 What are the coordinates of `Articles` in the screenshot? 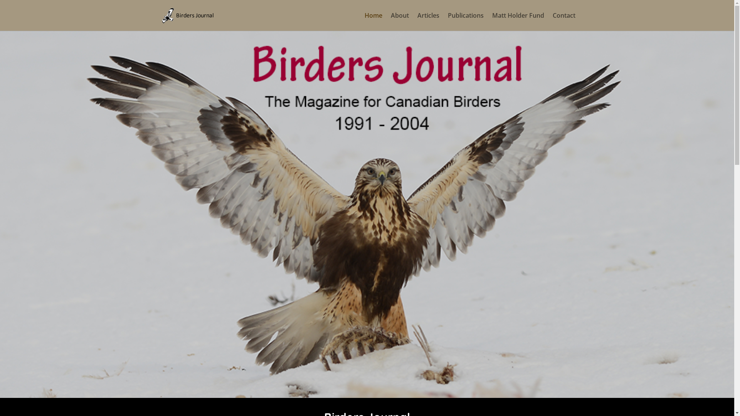 It's located at (428, 22).